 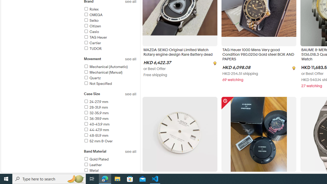 What do you see at coordinates (110, 67) in the screenshot?
I see `Mechanical (Automatic)` at bounding box center [110, 67].